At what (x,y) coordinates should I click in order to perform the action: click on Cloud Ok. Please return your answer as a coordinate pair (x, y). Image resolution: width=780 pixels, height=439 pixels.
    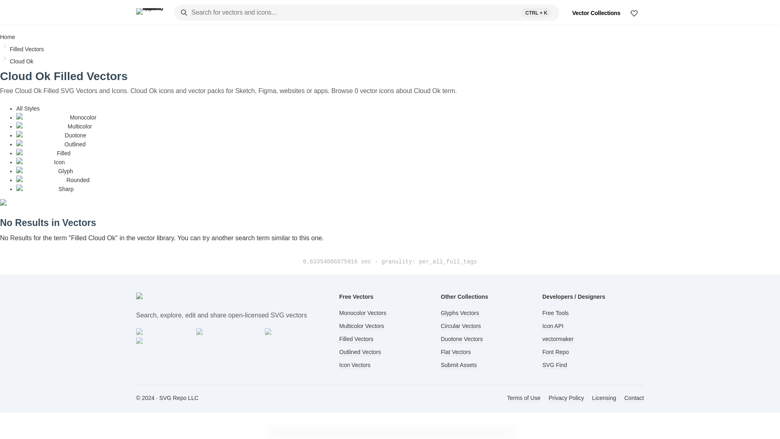
    Looking at the image, I should click on (21, 61).